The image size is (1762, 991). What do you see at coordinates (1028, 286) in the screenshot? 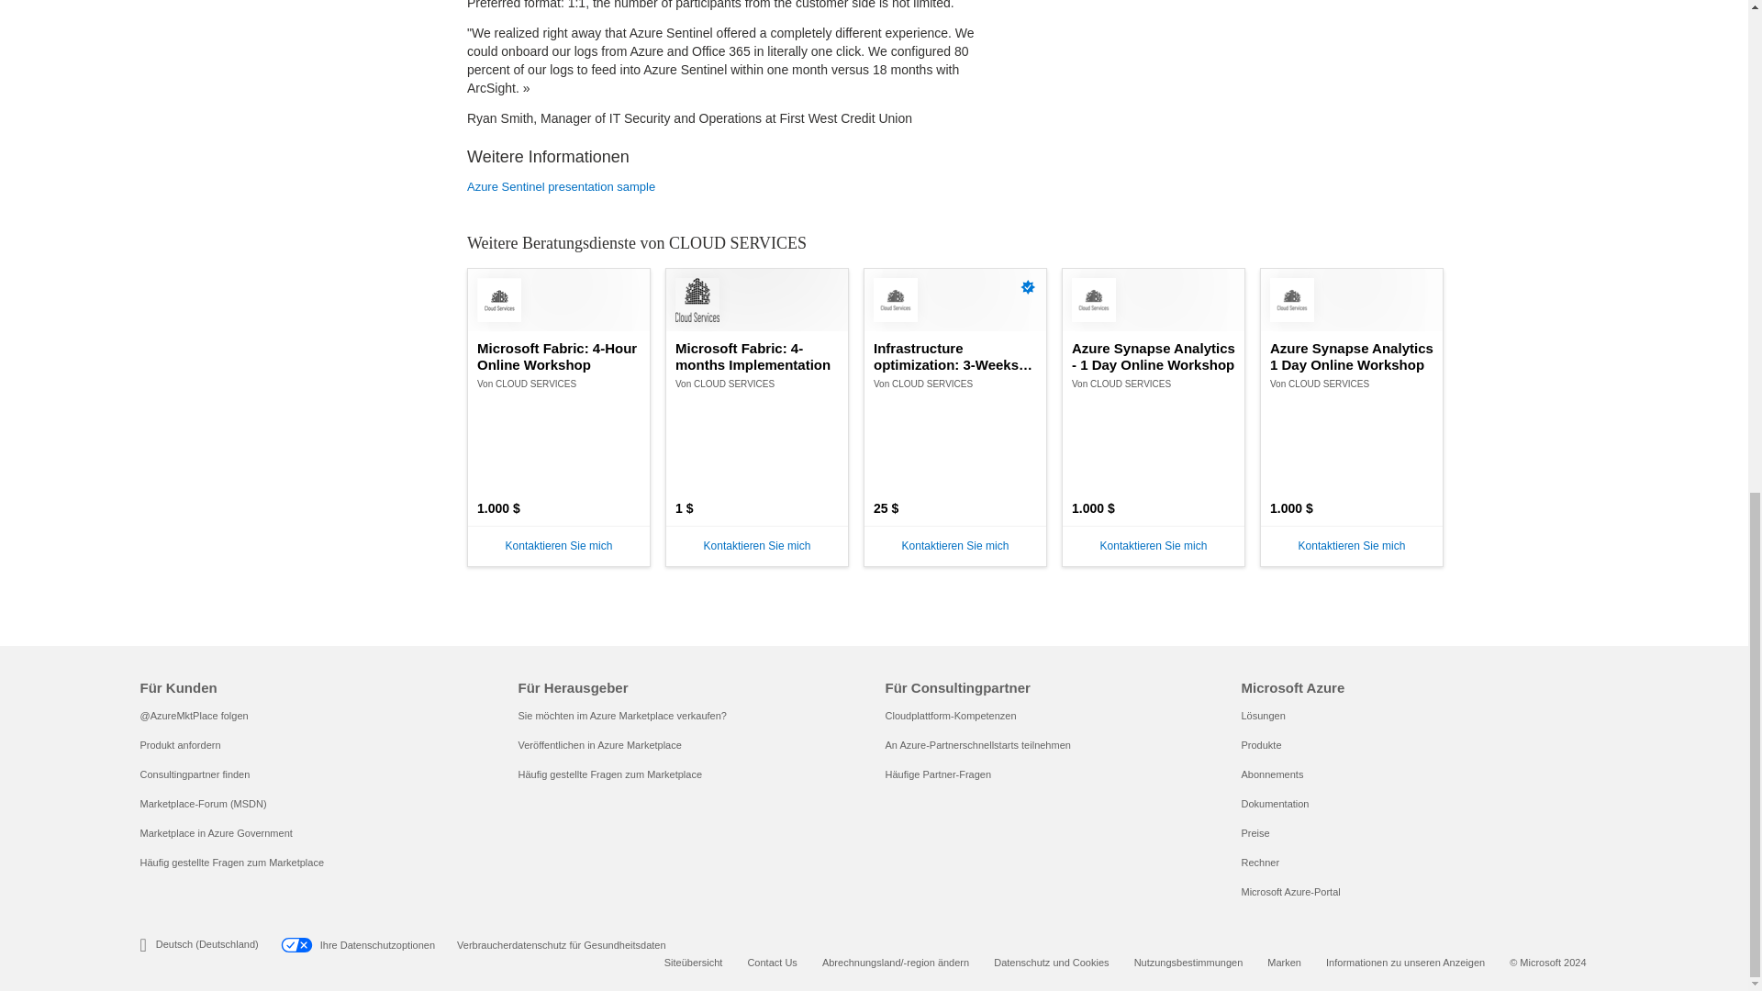
I see `Azure Experts MSP badge` at bounding box center [1028, 286].